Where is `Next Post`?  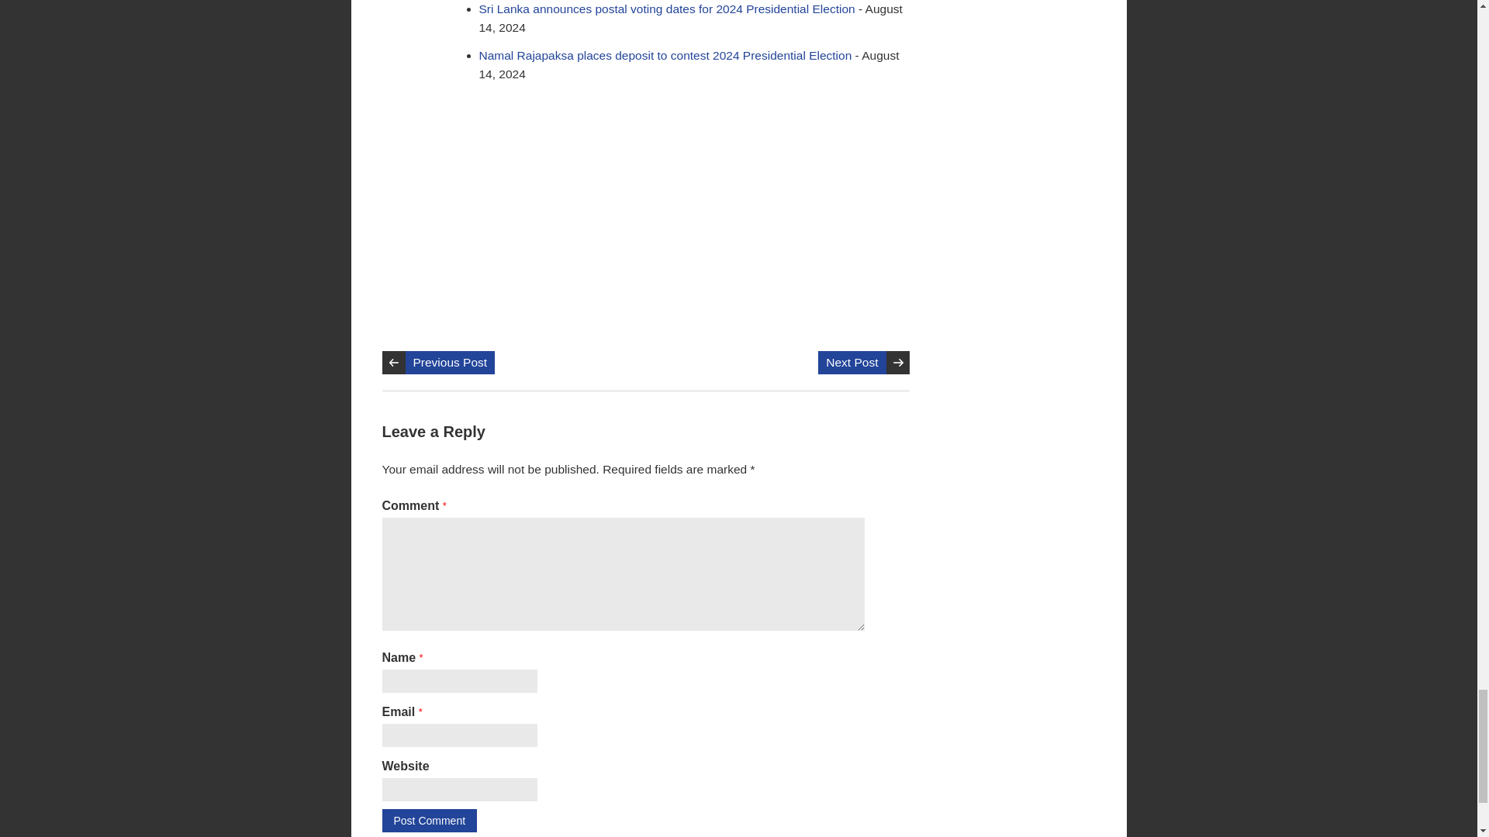 Next Post is located at coordinates (852, 362).